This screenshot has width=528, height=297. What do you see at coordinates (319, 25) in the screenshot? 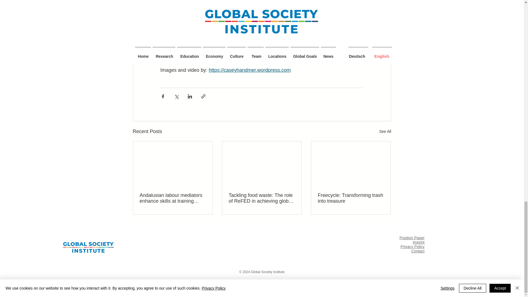
I see `Sustainable Cities and Communities` at bounding box center [319, 25].